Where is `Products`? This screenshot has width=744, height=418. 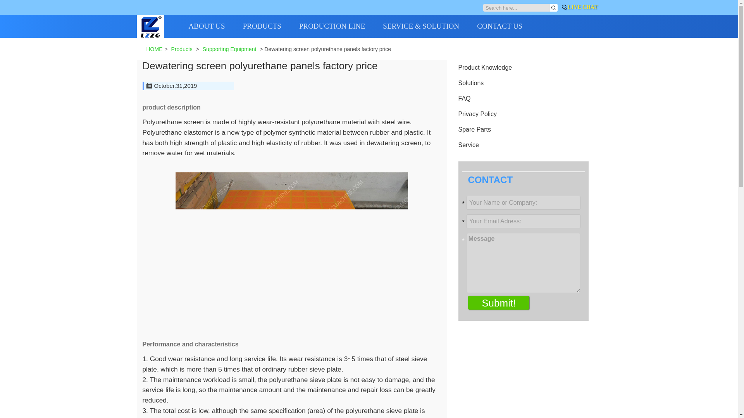
Products is located at coordinates (182, 49).